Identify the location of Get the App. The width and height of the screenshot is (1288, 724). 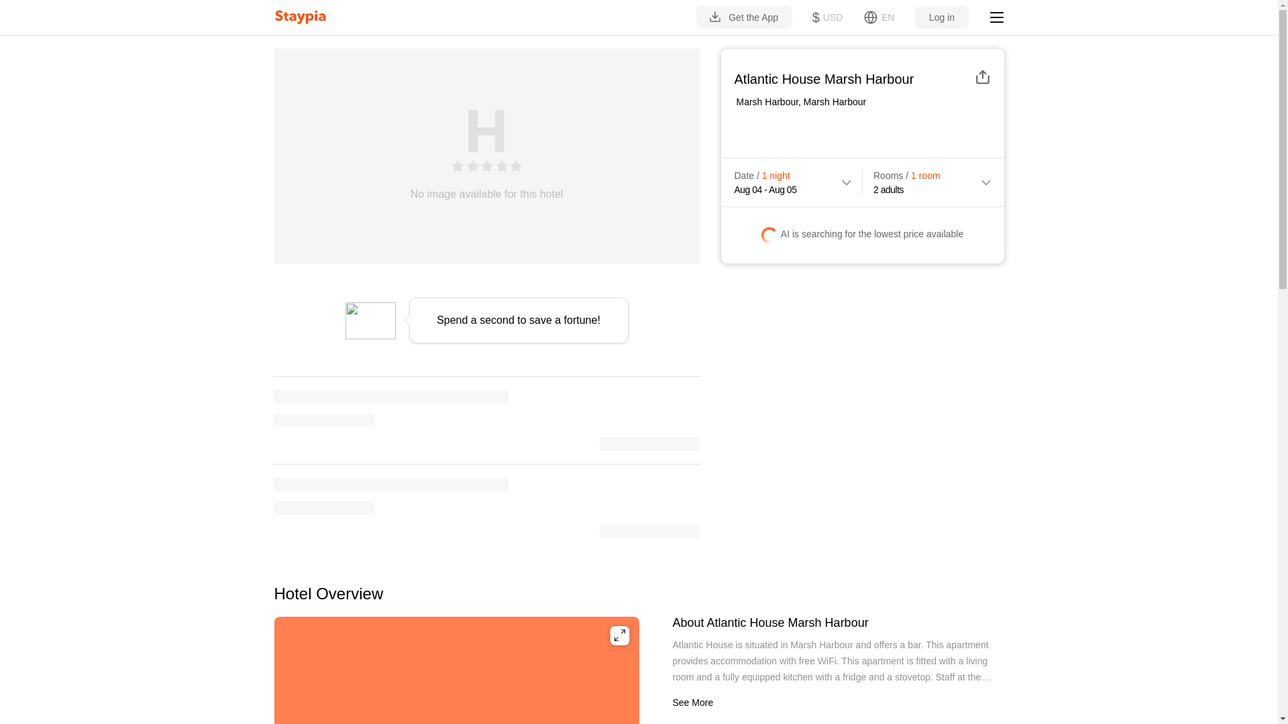
(744, 17).